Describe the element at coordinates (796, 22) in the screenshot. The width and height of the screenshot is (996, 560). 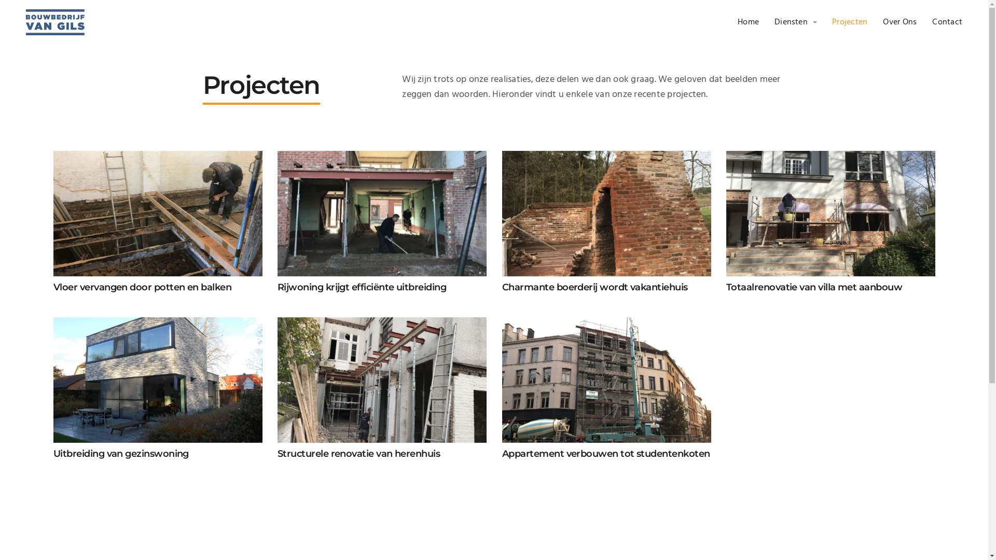
I see `Diensten` at that location.